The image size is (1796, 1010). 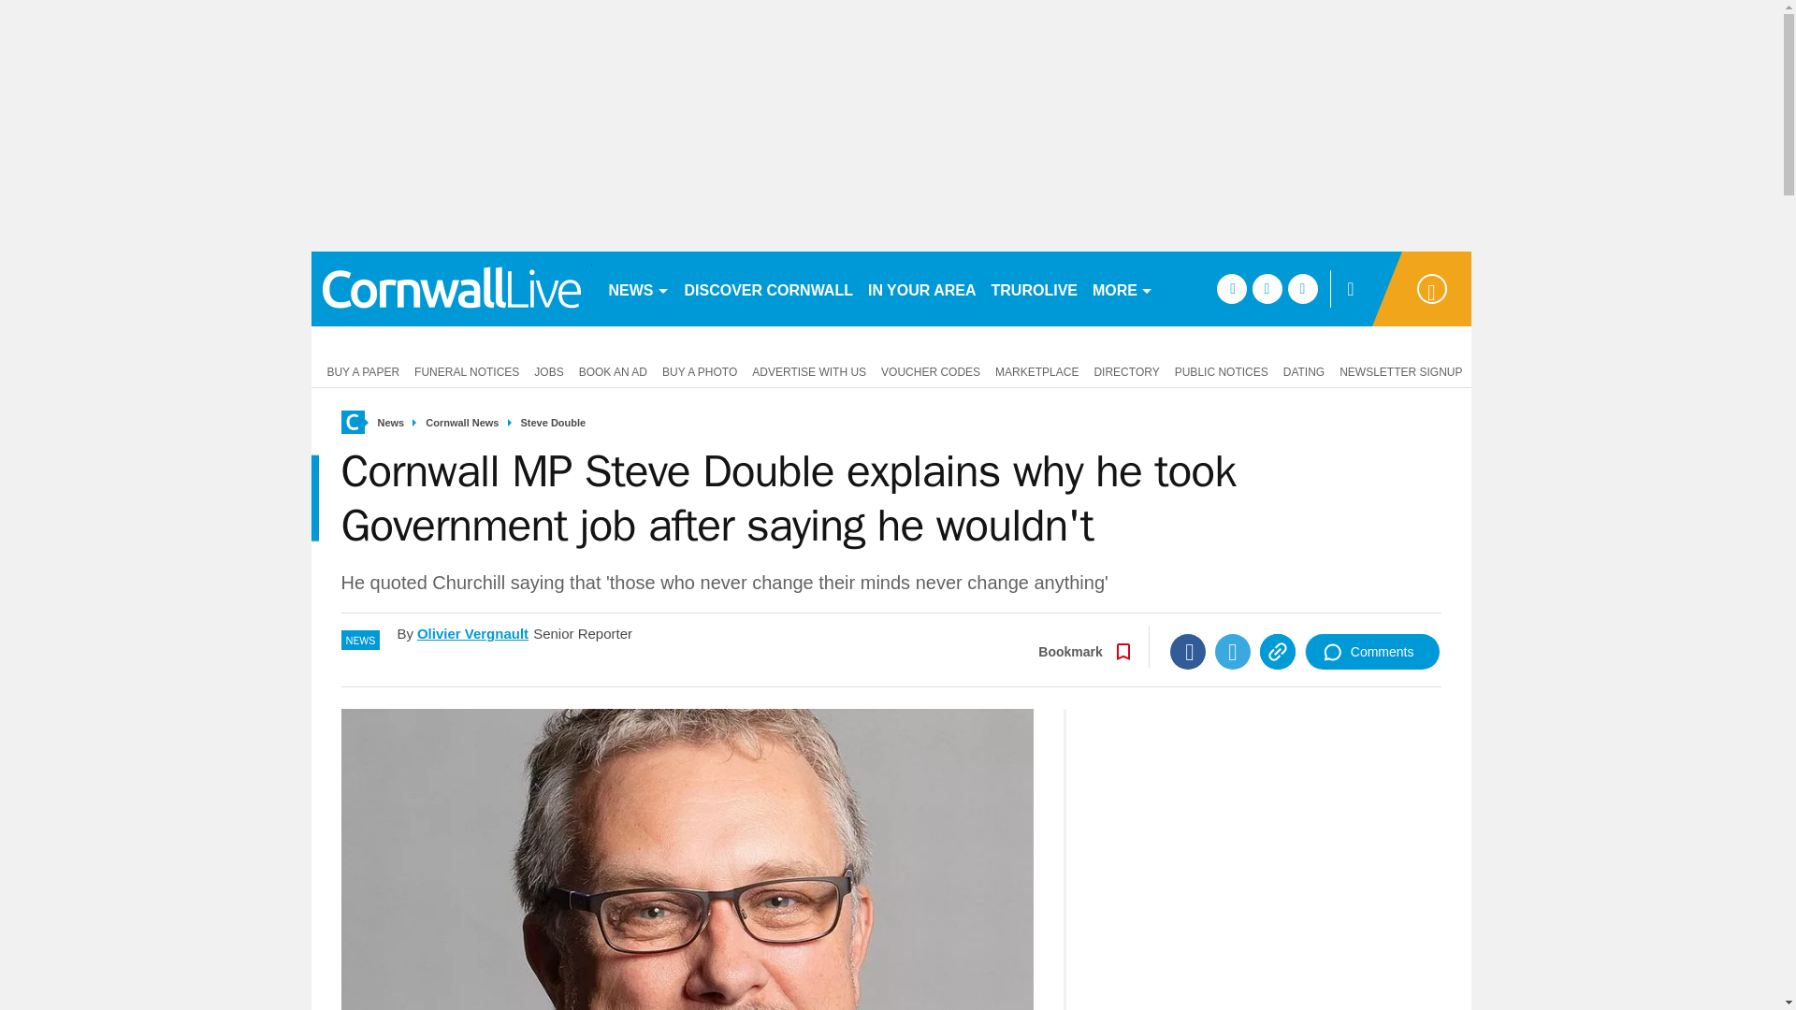 What do you see at coordinates (922, 288) in the screenshot?
I see `IN YOUR AREA` at bounding box center [922, 288].